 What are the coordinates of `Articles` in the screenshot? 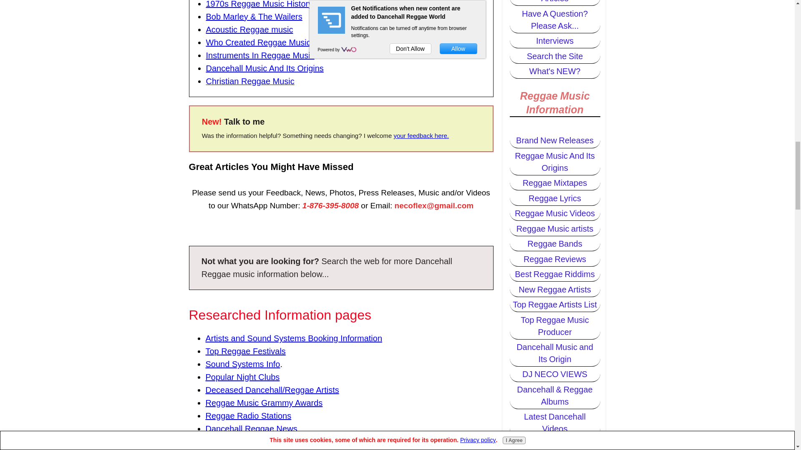 It's located at (555, 3).